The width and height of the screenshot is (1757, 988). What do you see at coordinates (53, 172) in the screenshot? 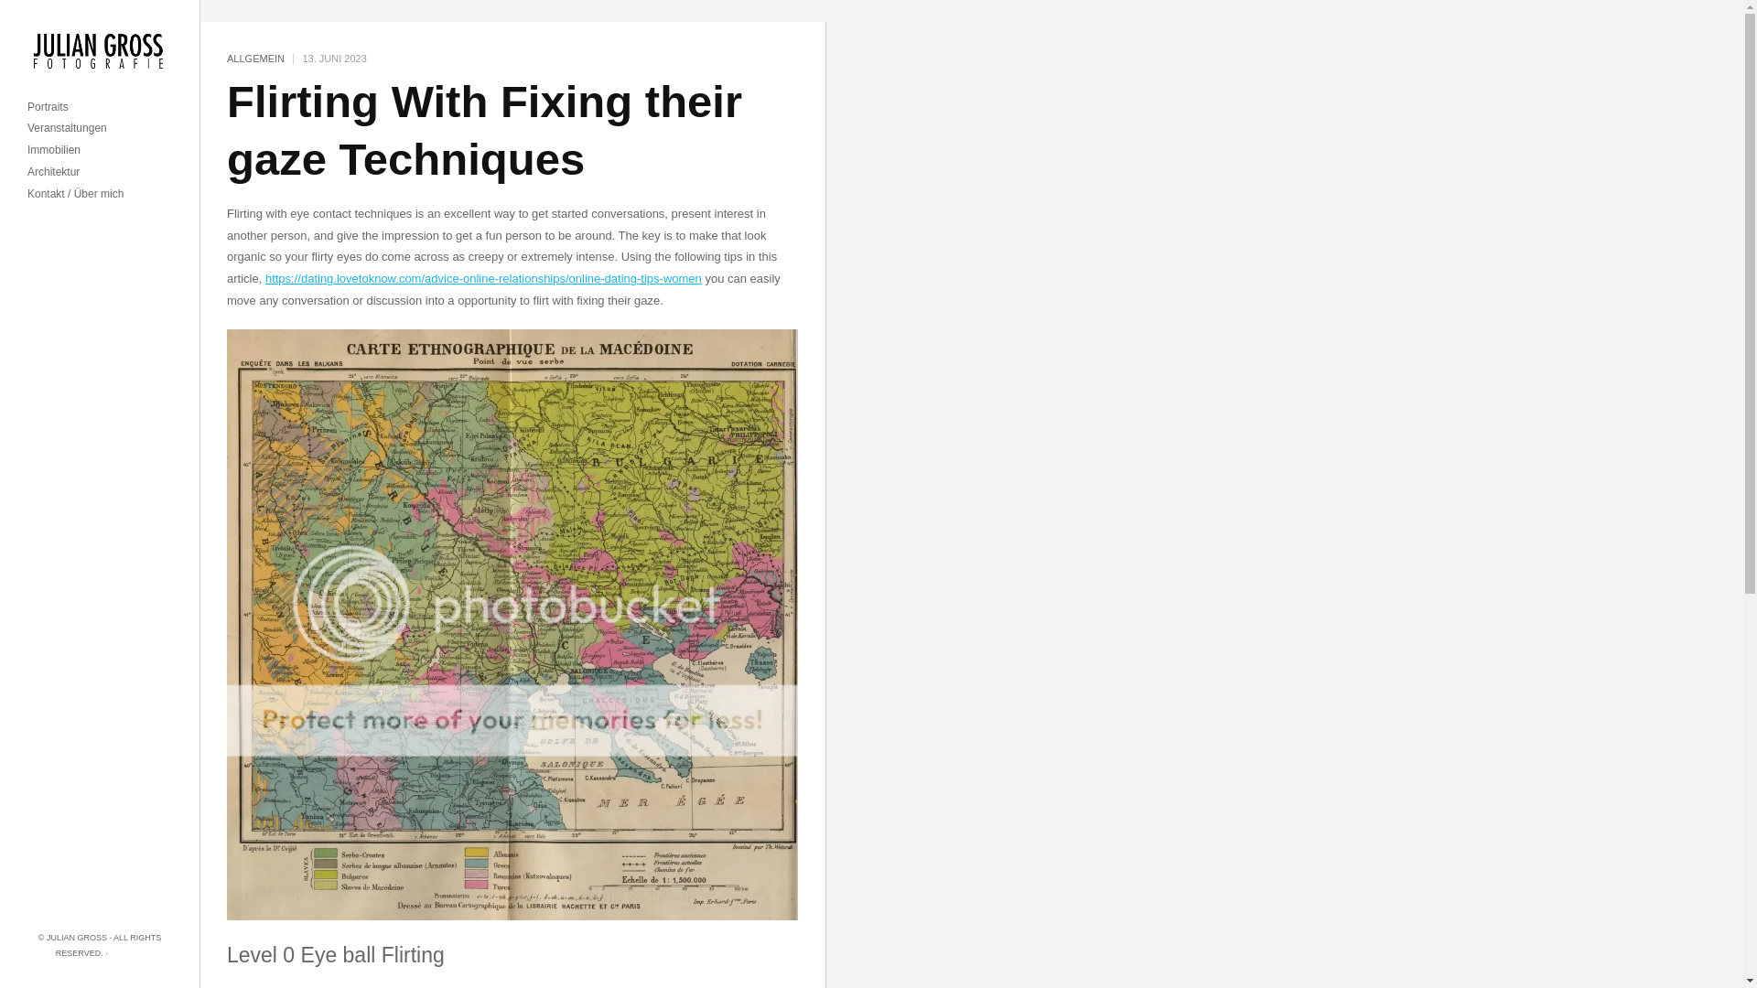
I see `Architektur` at bounding box center [53, 172].